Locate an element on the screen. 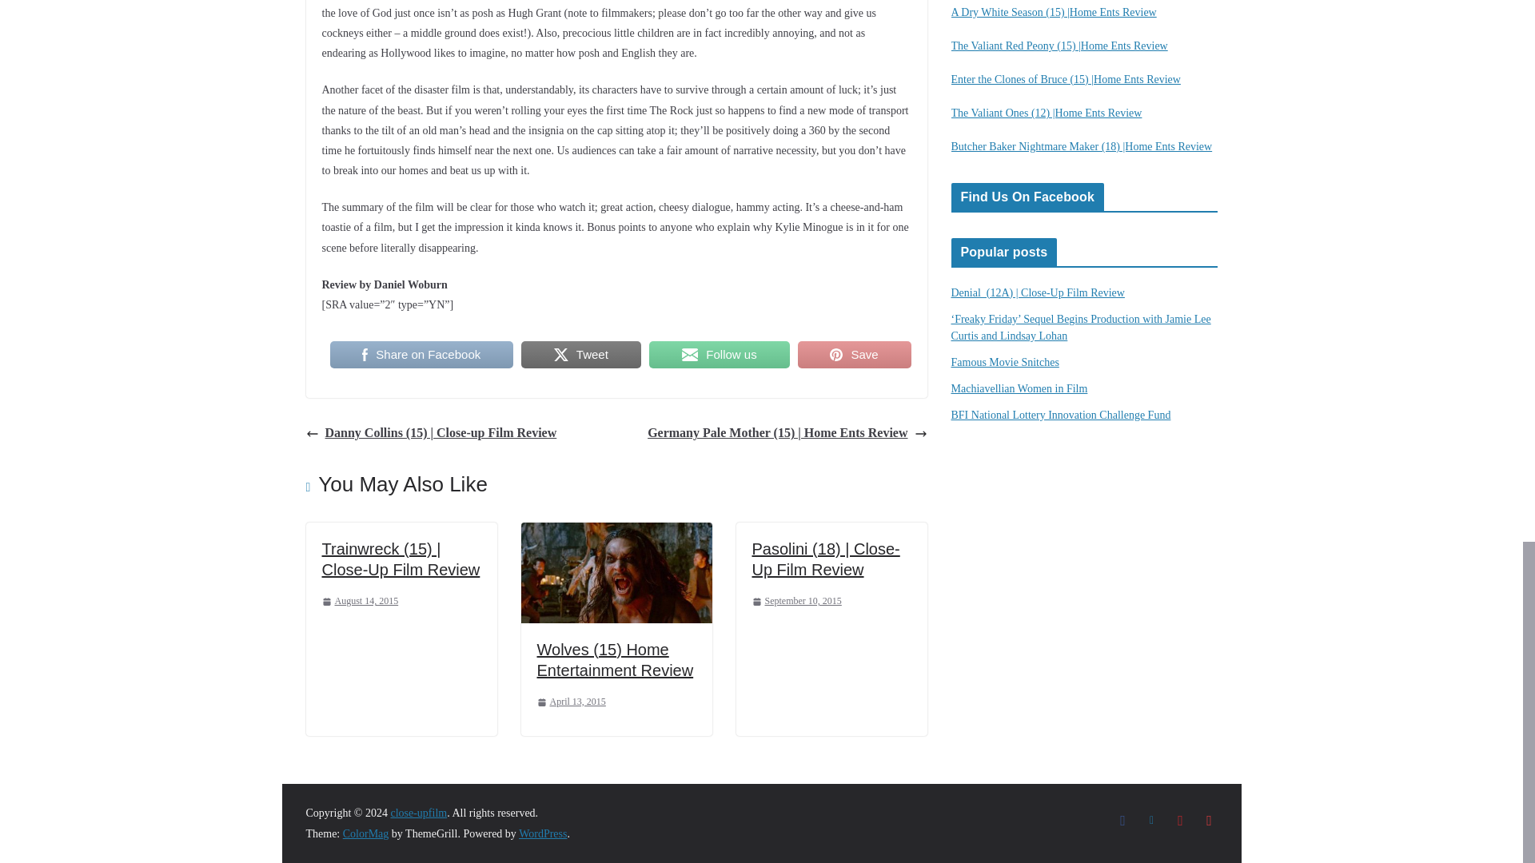  Tweet is located at coordinates (581, 355).